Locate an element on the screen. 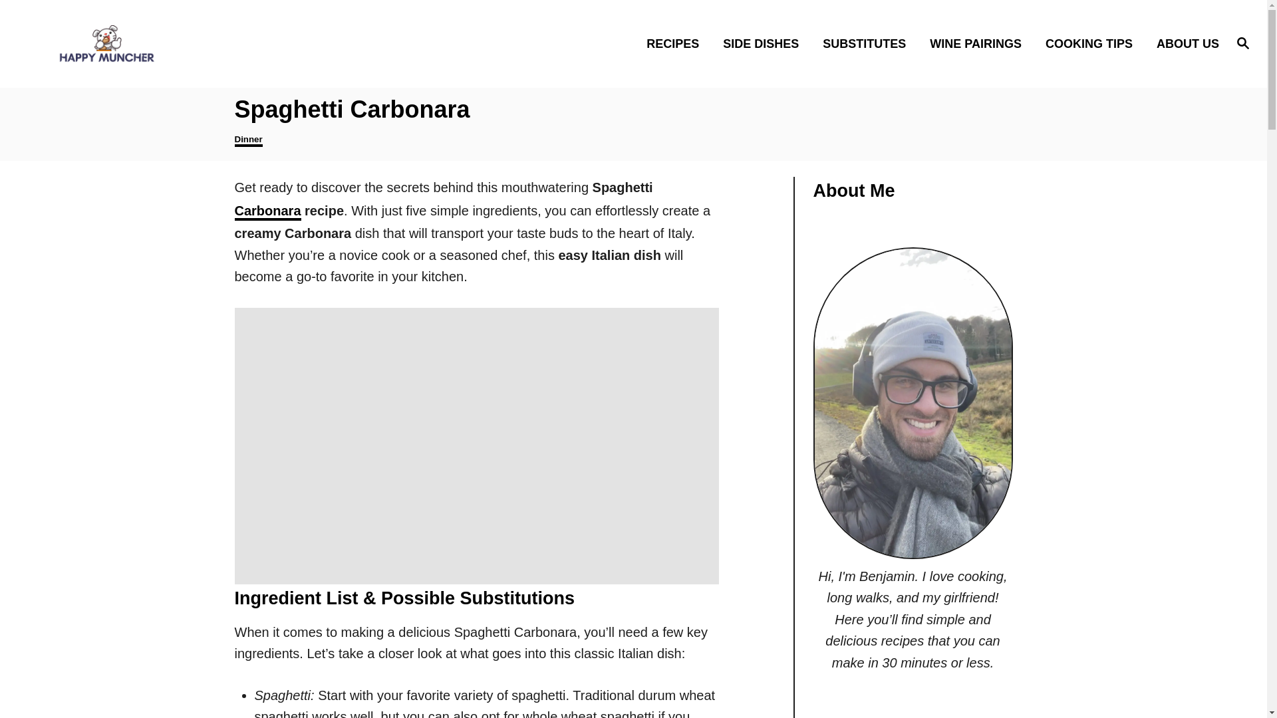 This screenshot has height=718, width=1277. SUBSTITUTES is located at coordinates (868, 43).